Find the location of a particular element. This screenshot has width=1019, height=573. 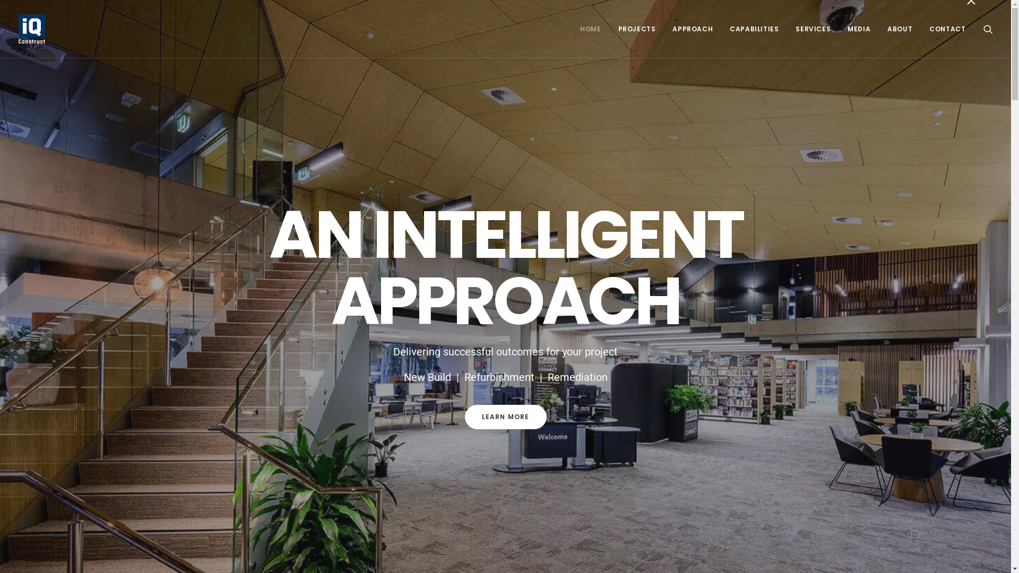

ABOUT is located at coordinates (900, 29).